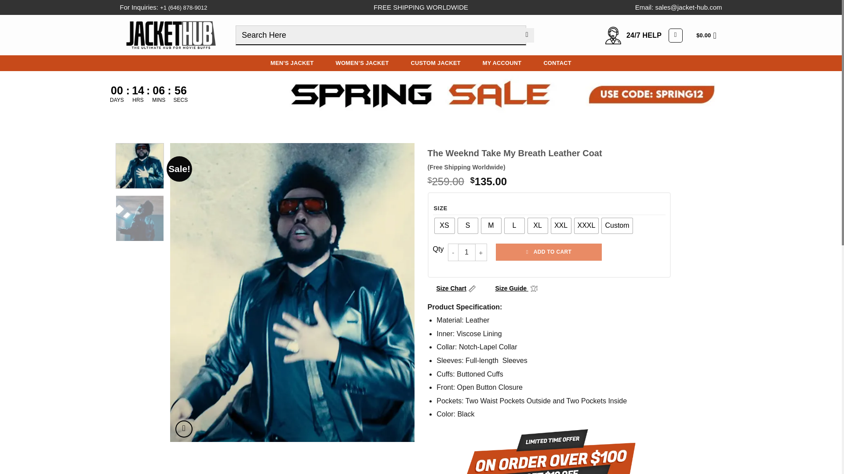  I want to click on L, so click(514, 226).